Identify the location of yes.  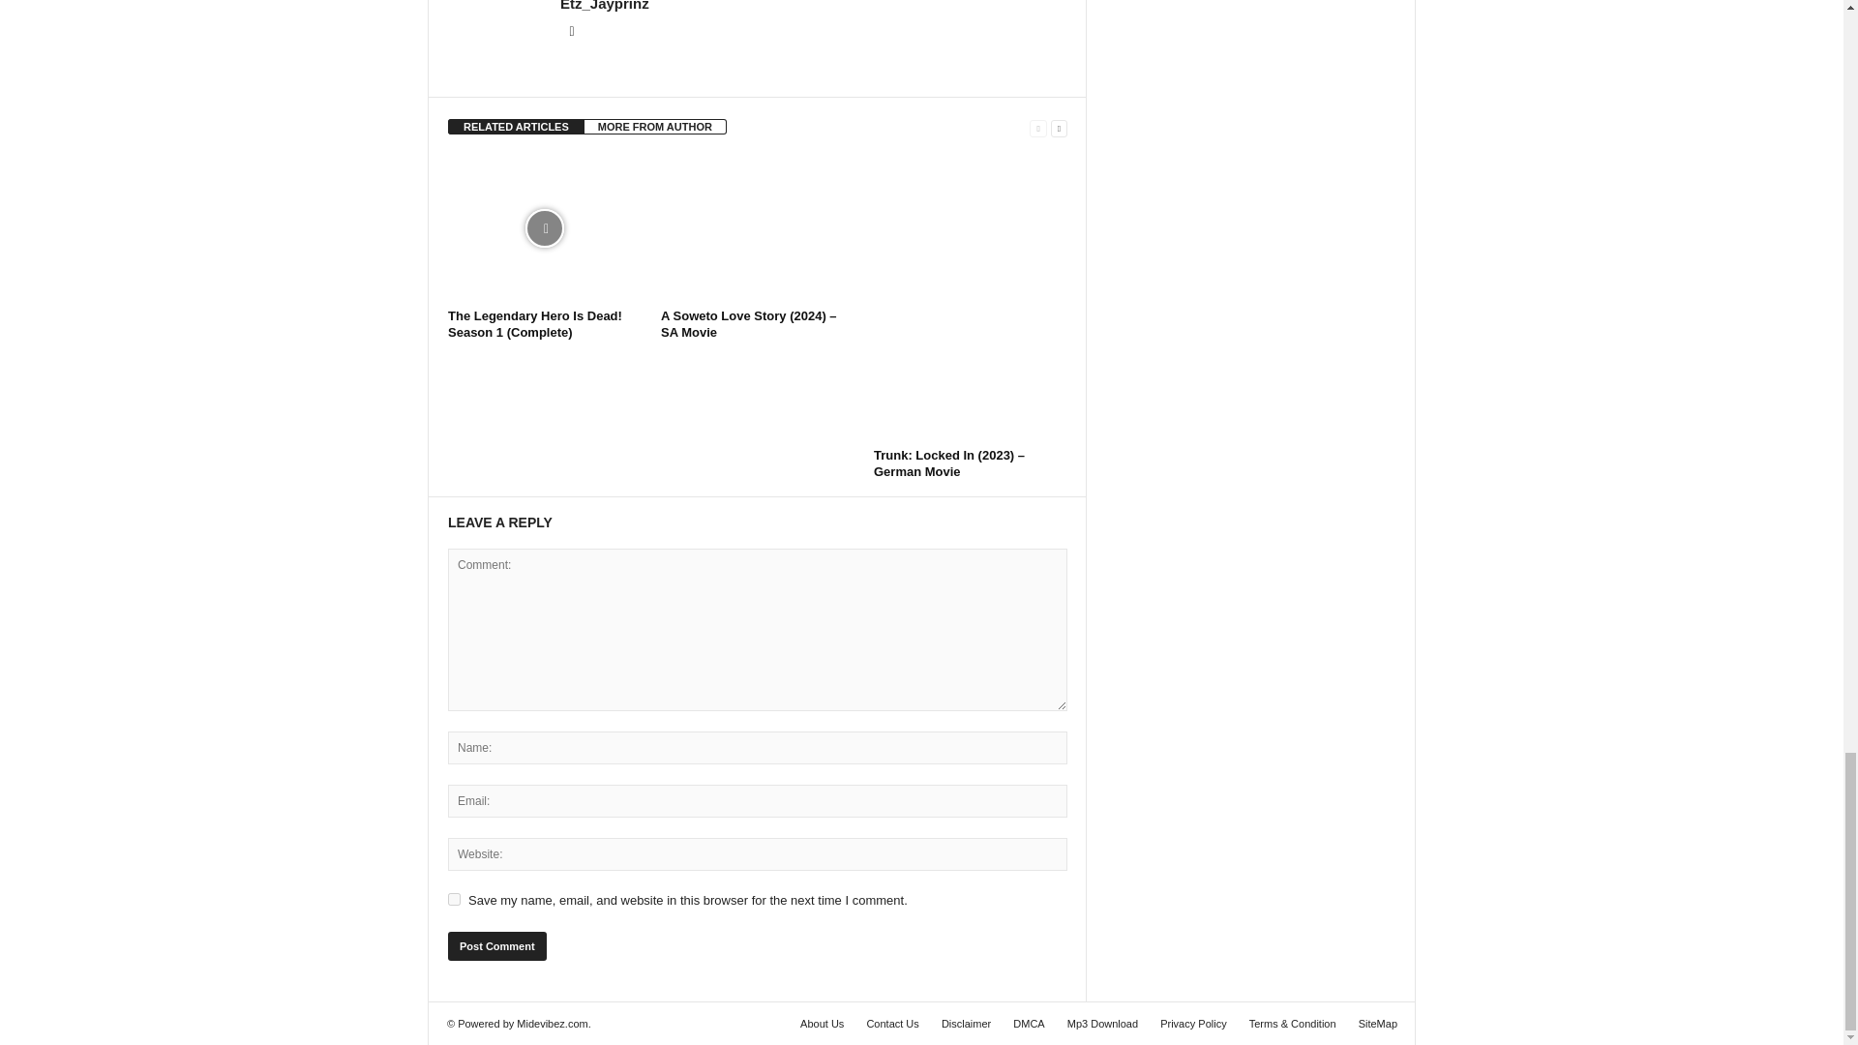
(454, 900).